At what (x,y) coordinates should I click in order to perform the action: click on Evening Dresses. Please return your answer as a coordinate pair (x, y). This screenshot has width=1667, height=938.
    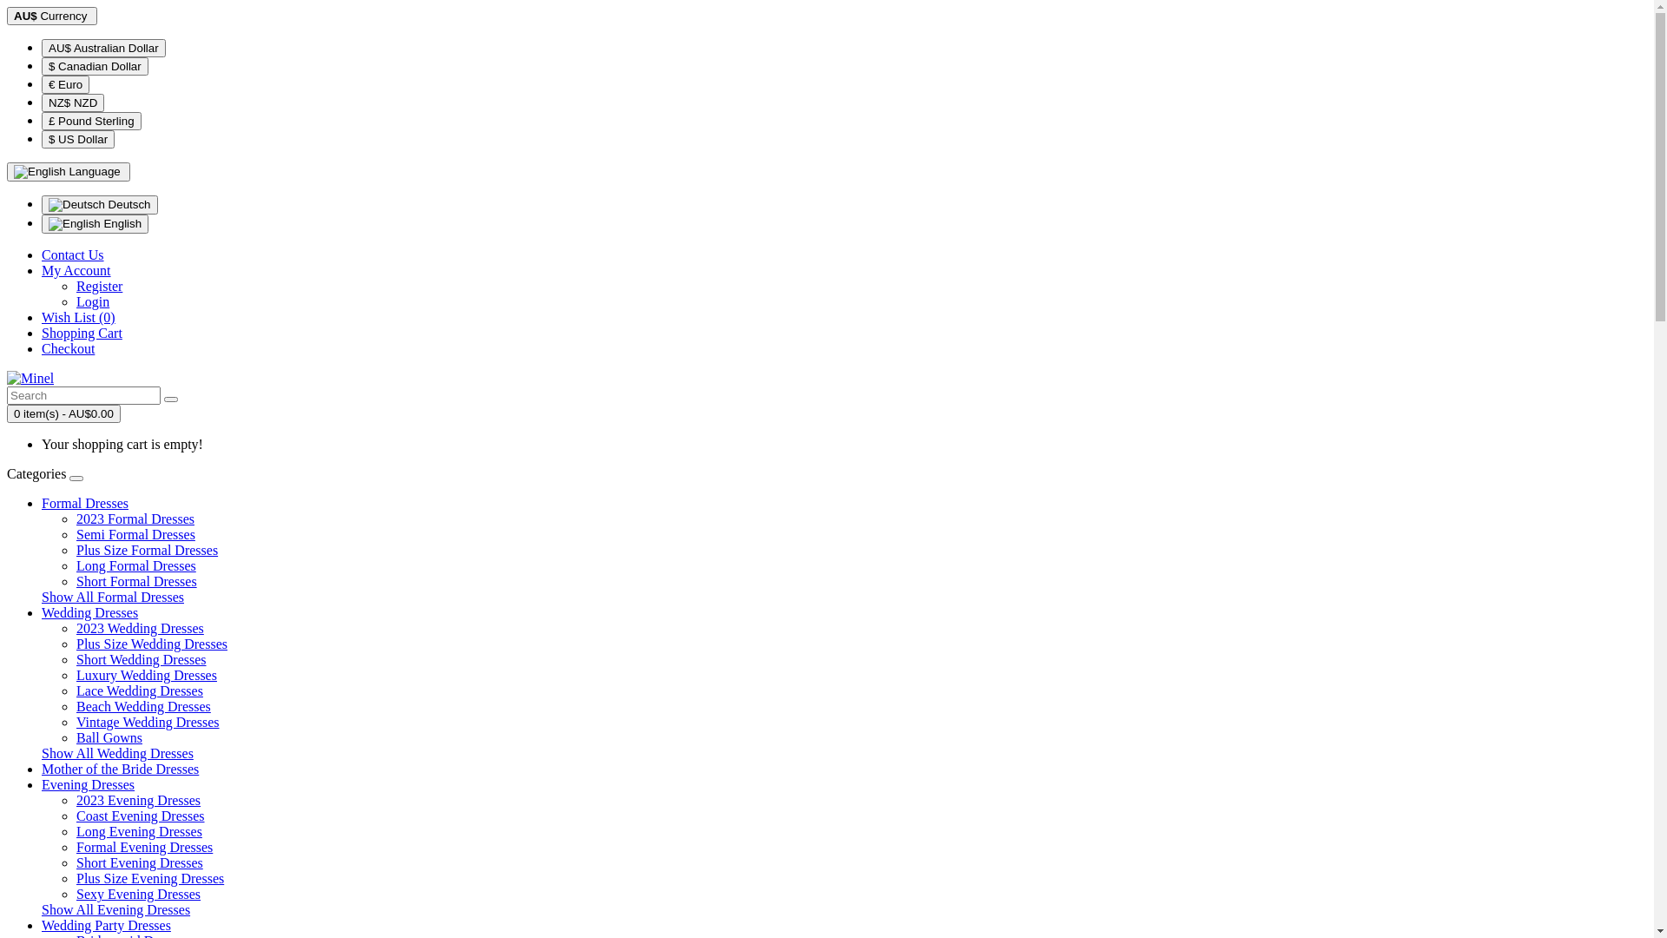
    Looking at the image, I should click on (89, 785).